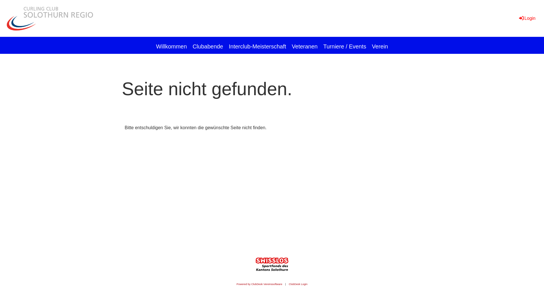 This screenshot has width=544, height=306. I want to click on Clubabende, so click(208, 45).